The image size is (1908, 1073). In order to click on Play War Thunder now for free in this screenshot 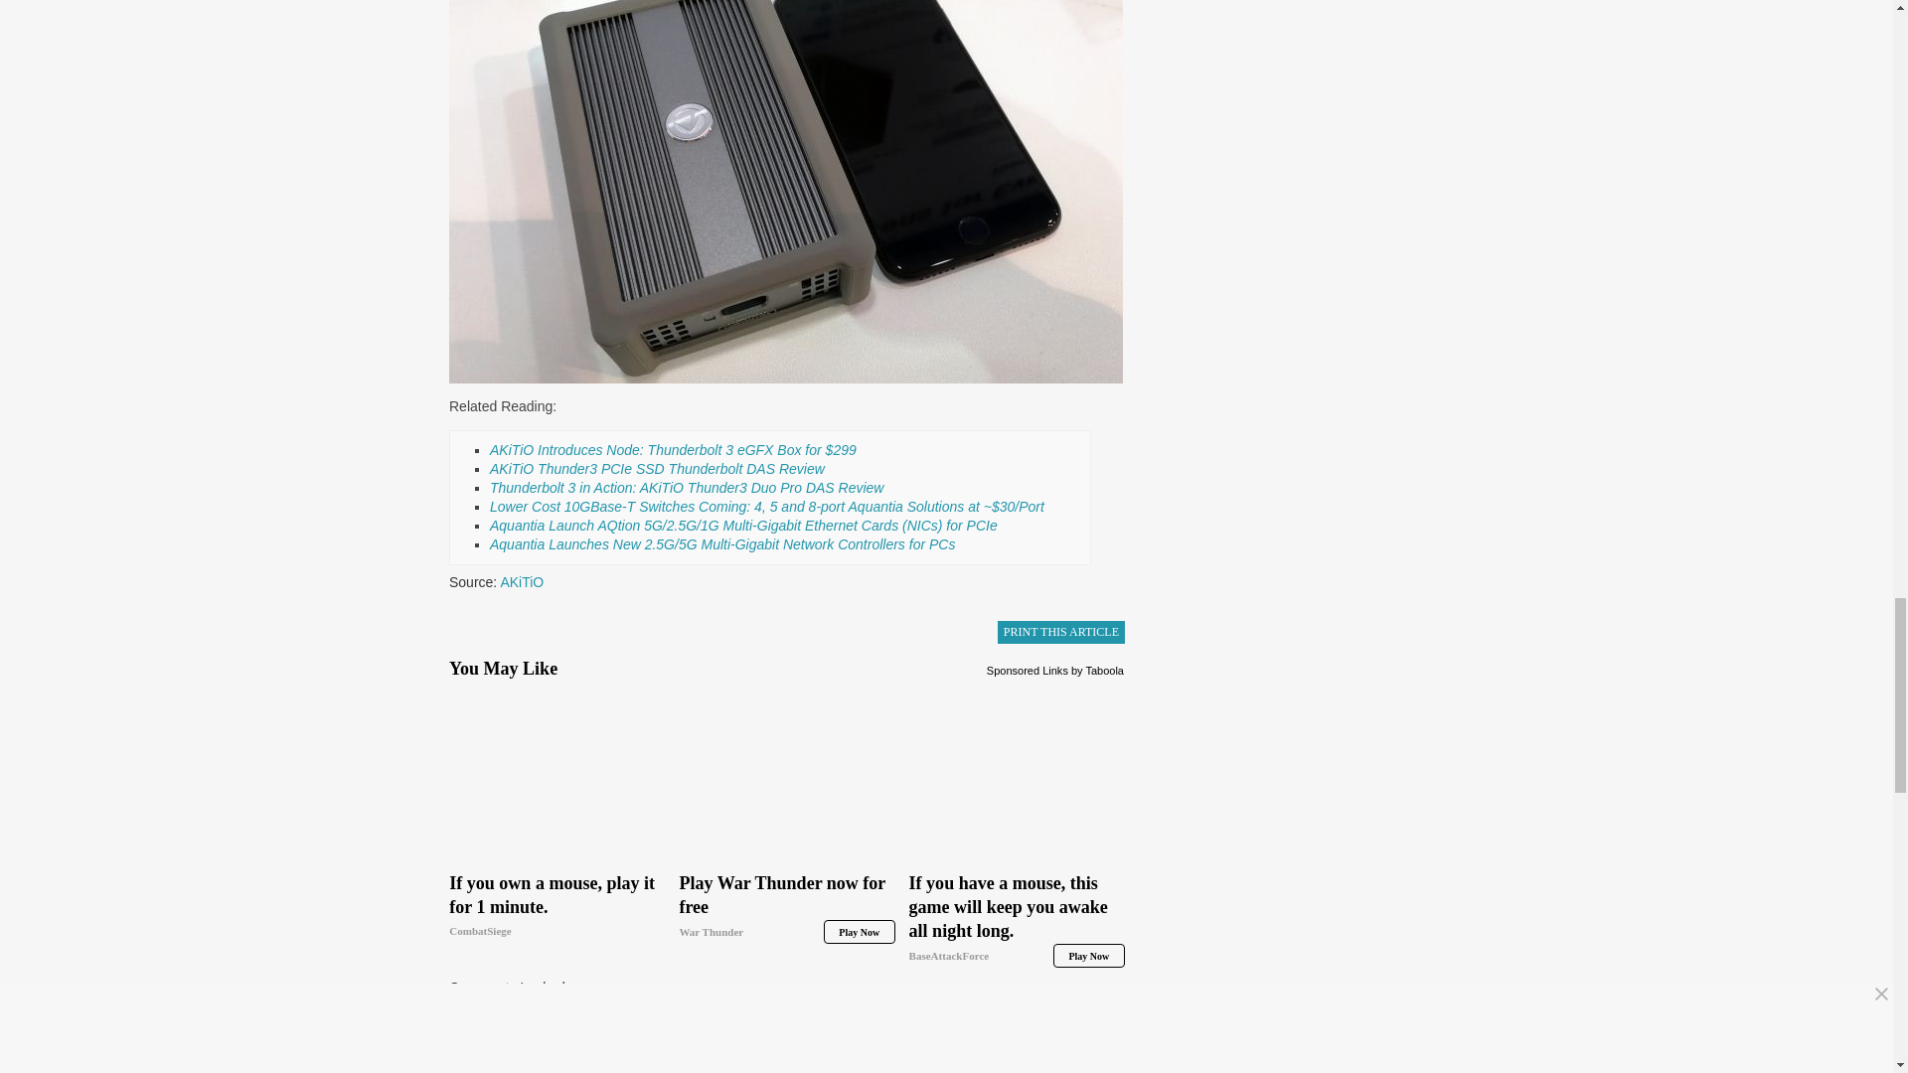, I will do `click(787, 776)`.